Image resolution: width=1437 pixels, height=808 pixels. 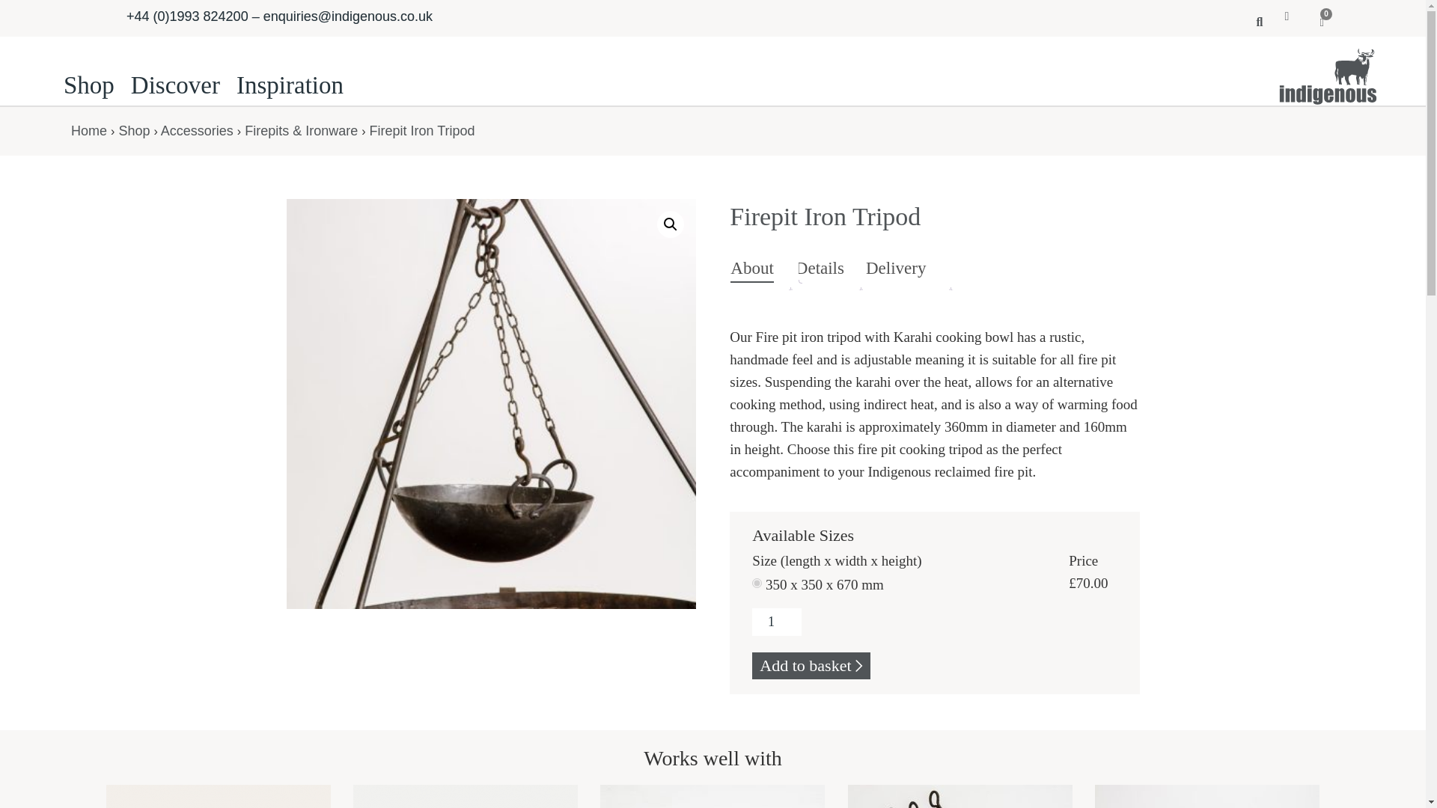 I want to click on Home, so click(x=88, y=130).